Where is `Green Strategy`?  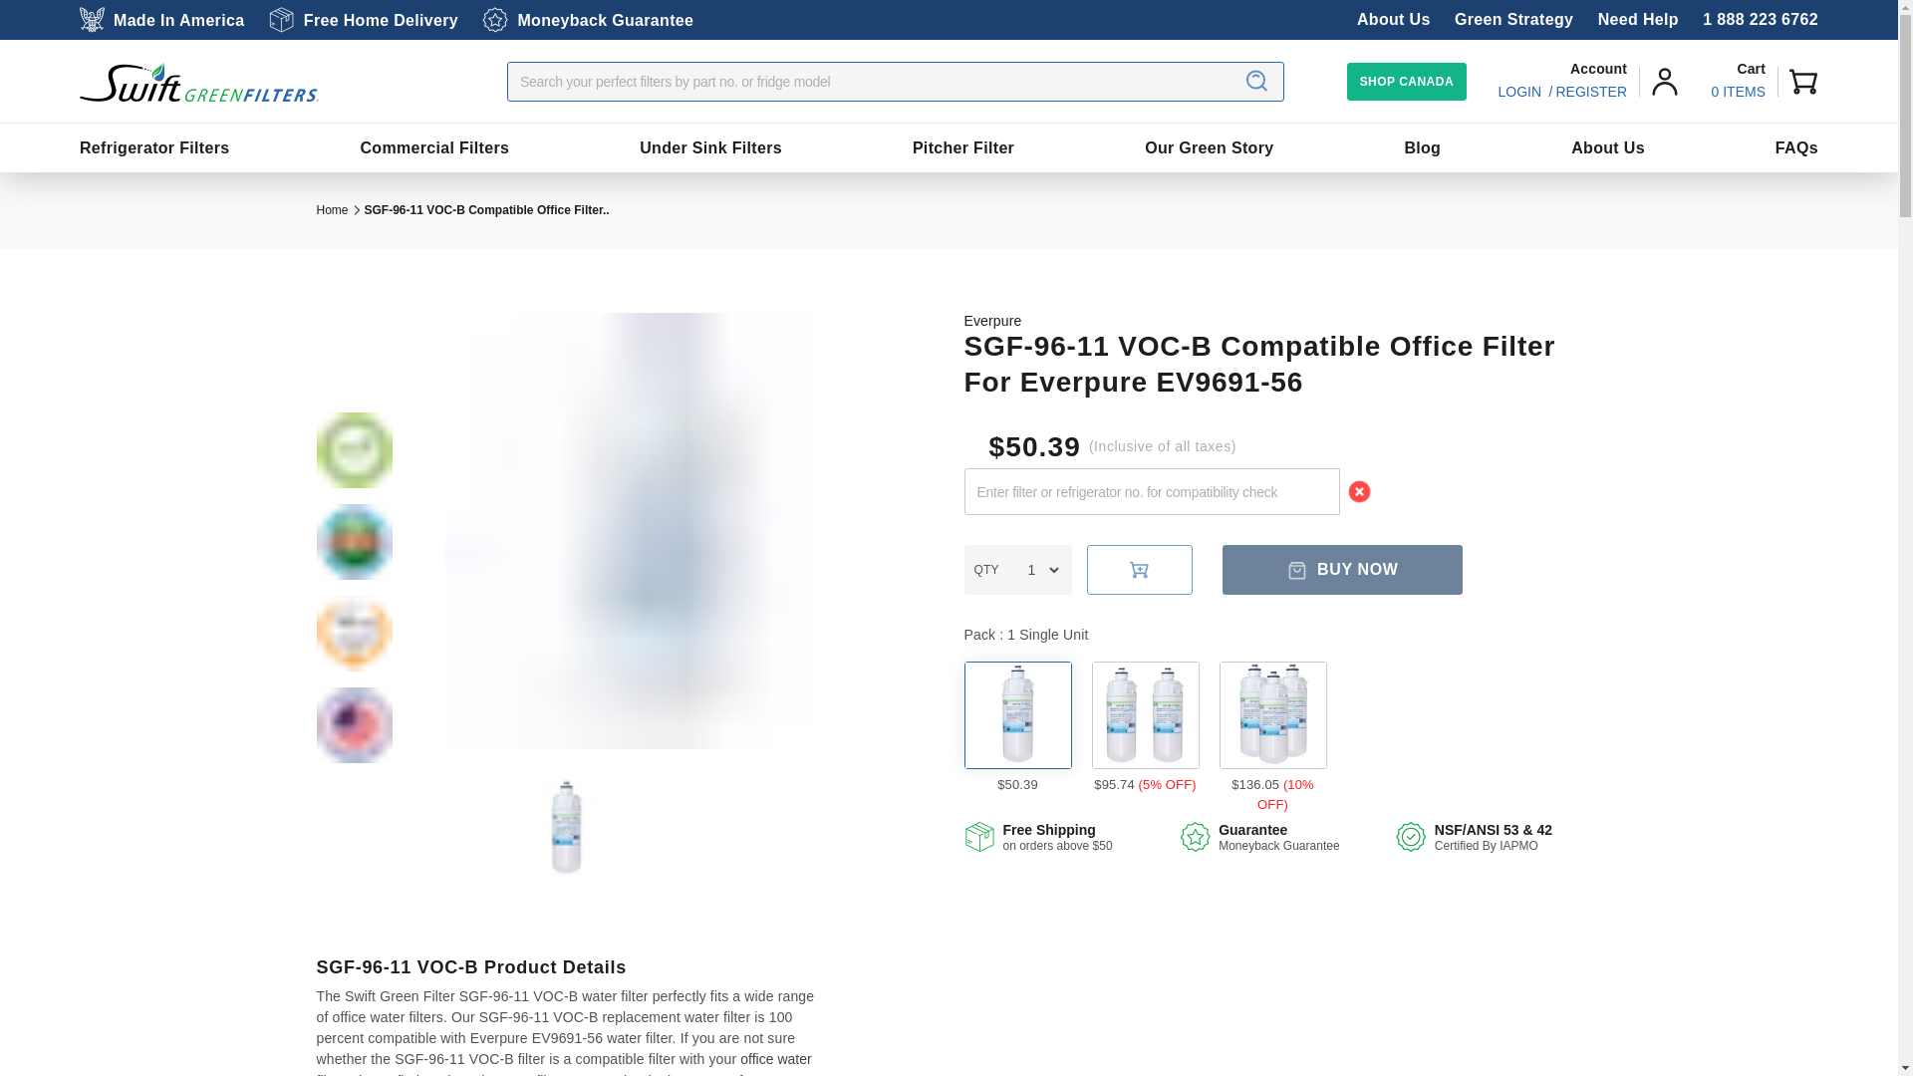 Green Strategy is located at coordinates (1512, 19).